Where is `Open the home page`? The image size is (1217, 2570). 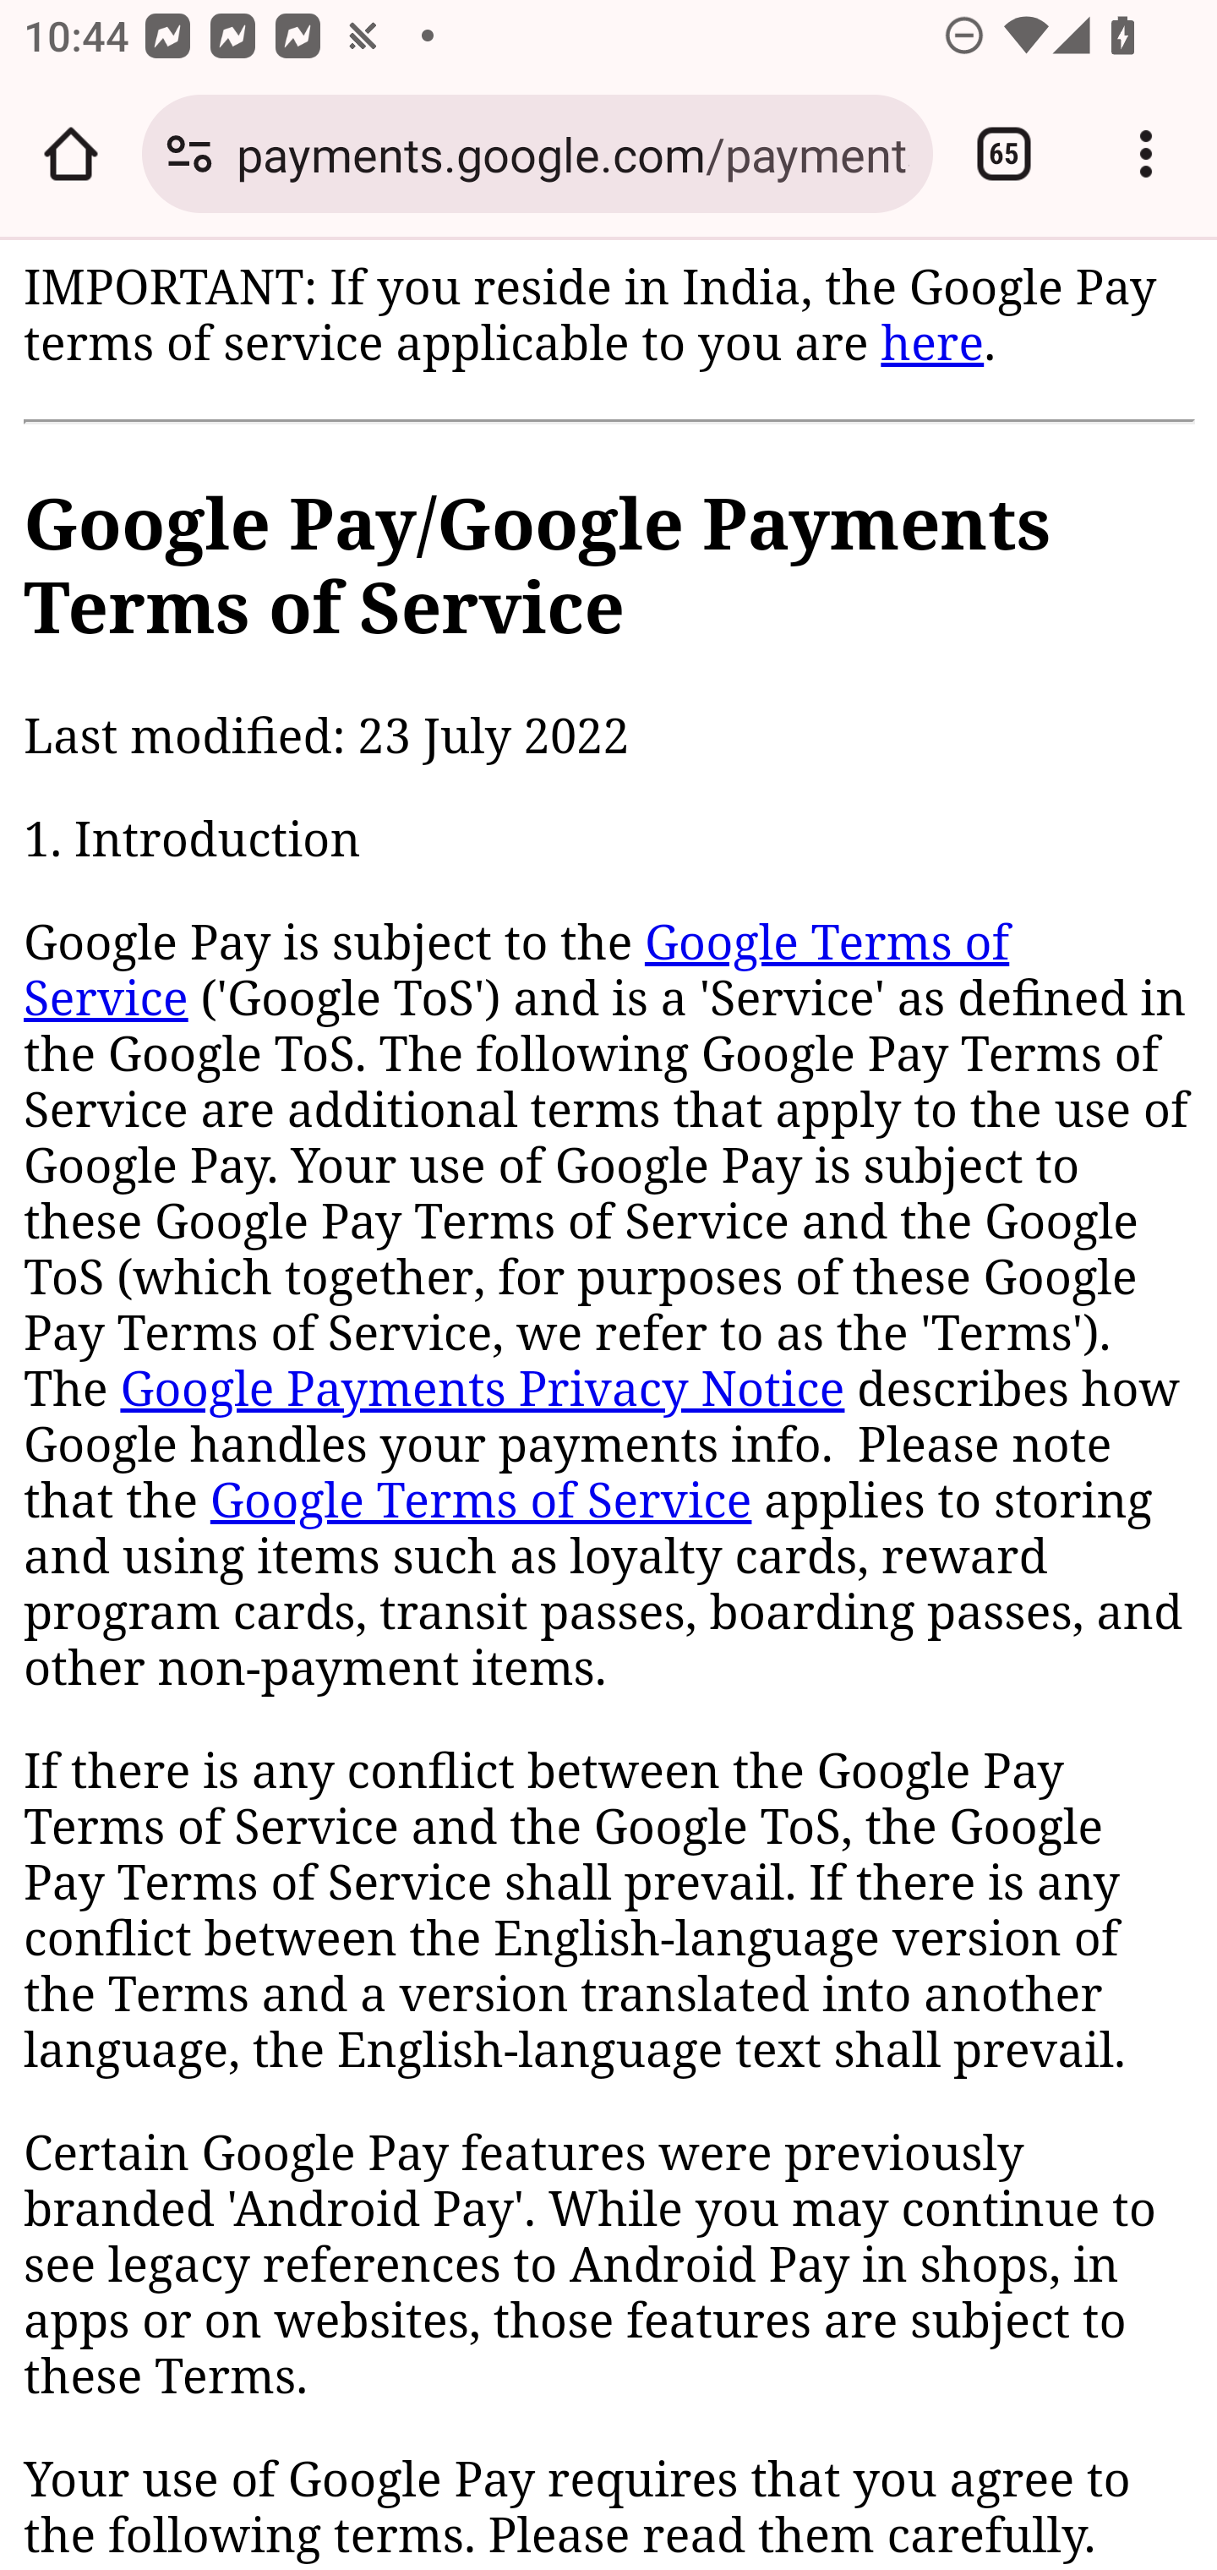 Open the home page is located at coordinates (71, 154).